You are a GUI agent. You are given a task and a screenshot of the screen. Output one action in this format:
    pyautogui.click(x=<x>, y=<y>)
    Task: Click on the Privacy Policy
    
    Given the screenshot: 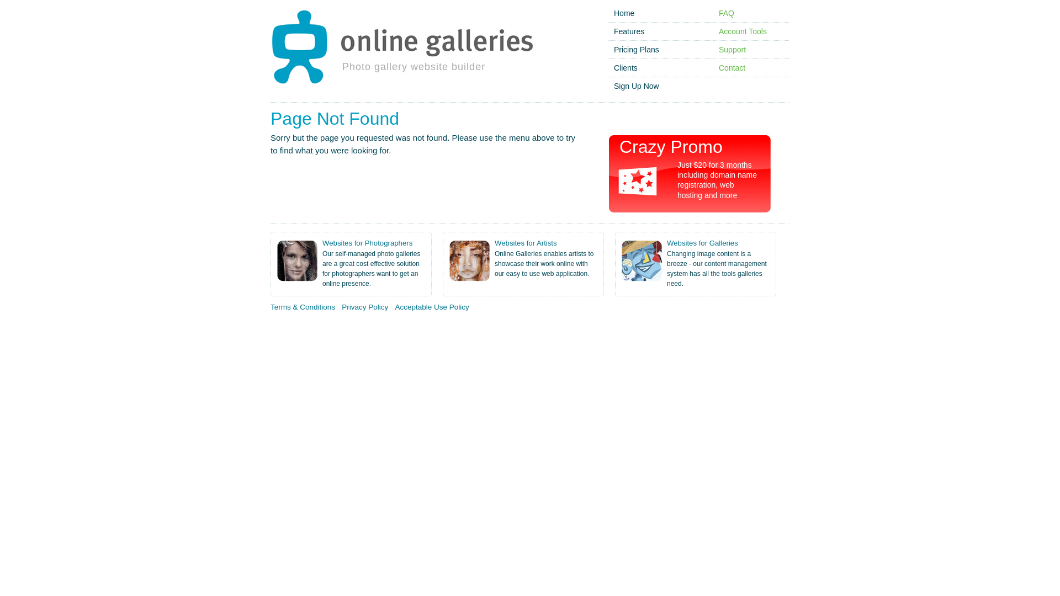 What is the action you would take?
    pyautogui.click(x=365, y=307)
    